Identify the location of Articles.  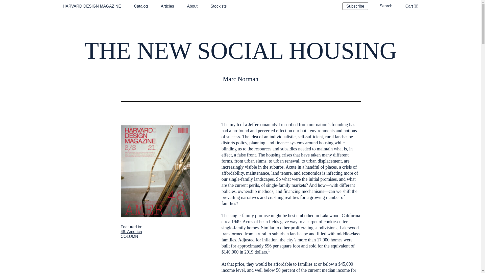
(167, 6).